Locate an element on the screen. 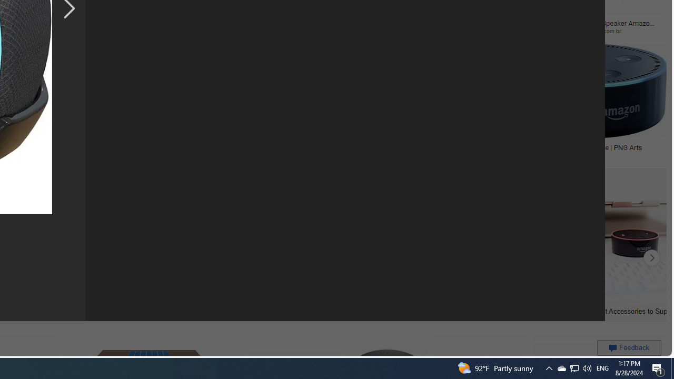 This screenshot has width=674, height=379. winmaec.com is located at coordinates (371, 31).